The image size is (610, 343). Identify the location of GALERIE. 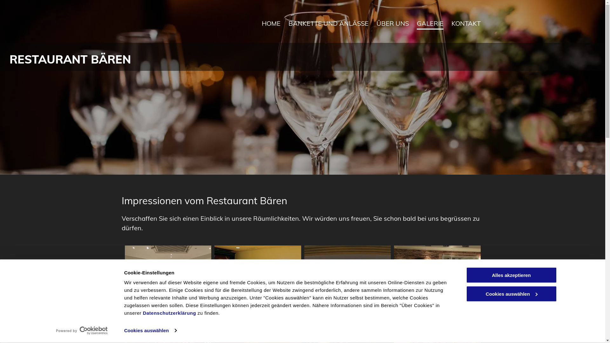
(430, 23).